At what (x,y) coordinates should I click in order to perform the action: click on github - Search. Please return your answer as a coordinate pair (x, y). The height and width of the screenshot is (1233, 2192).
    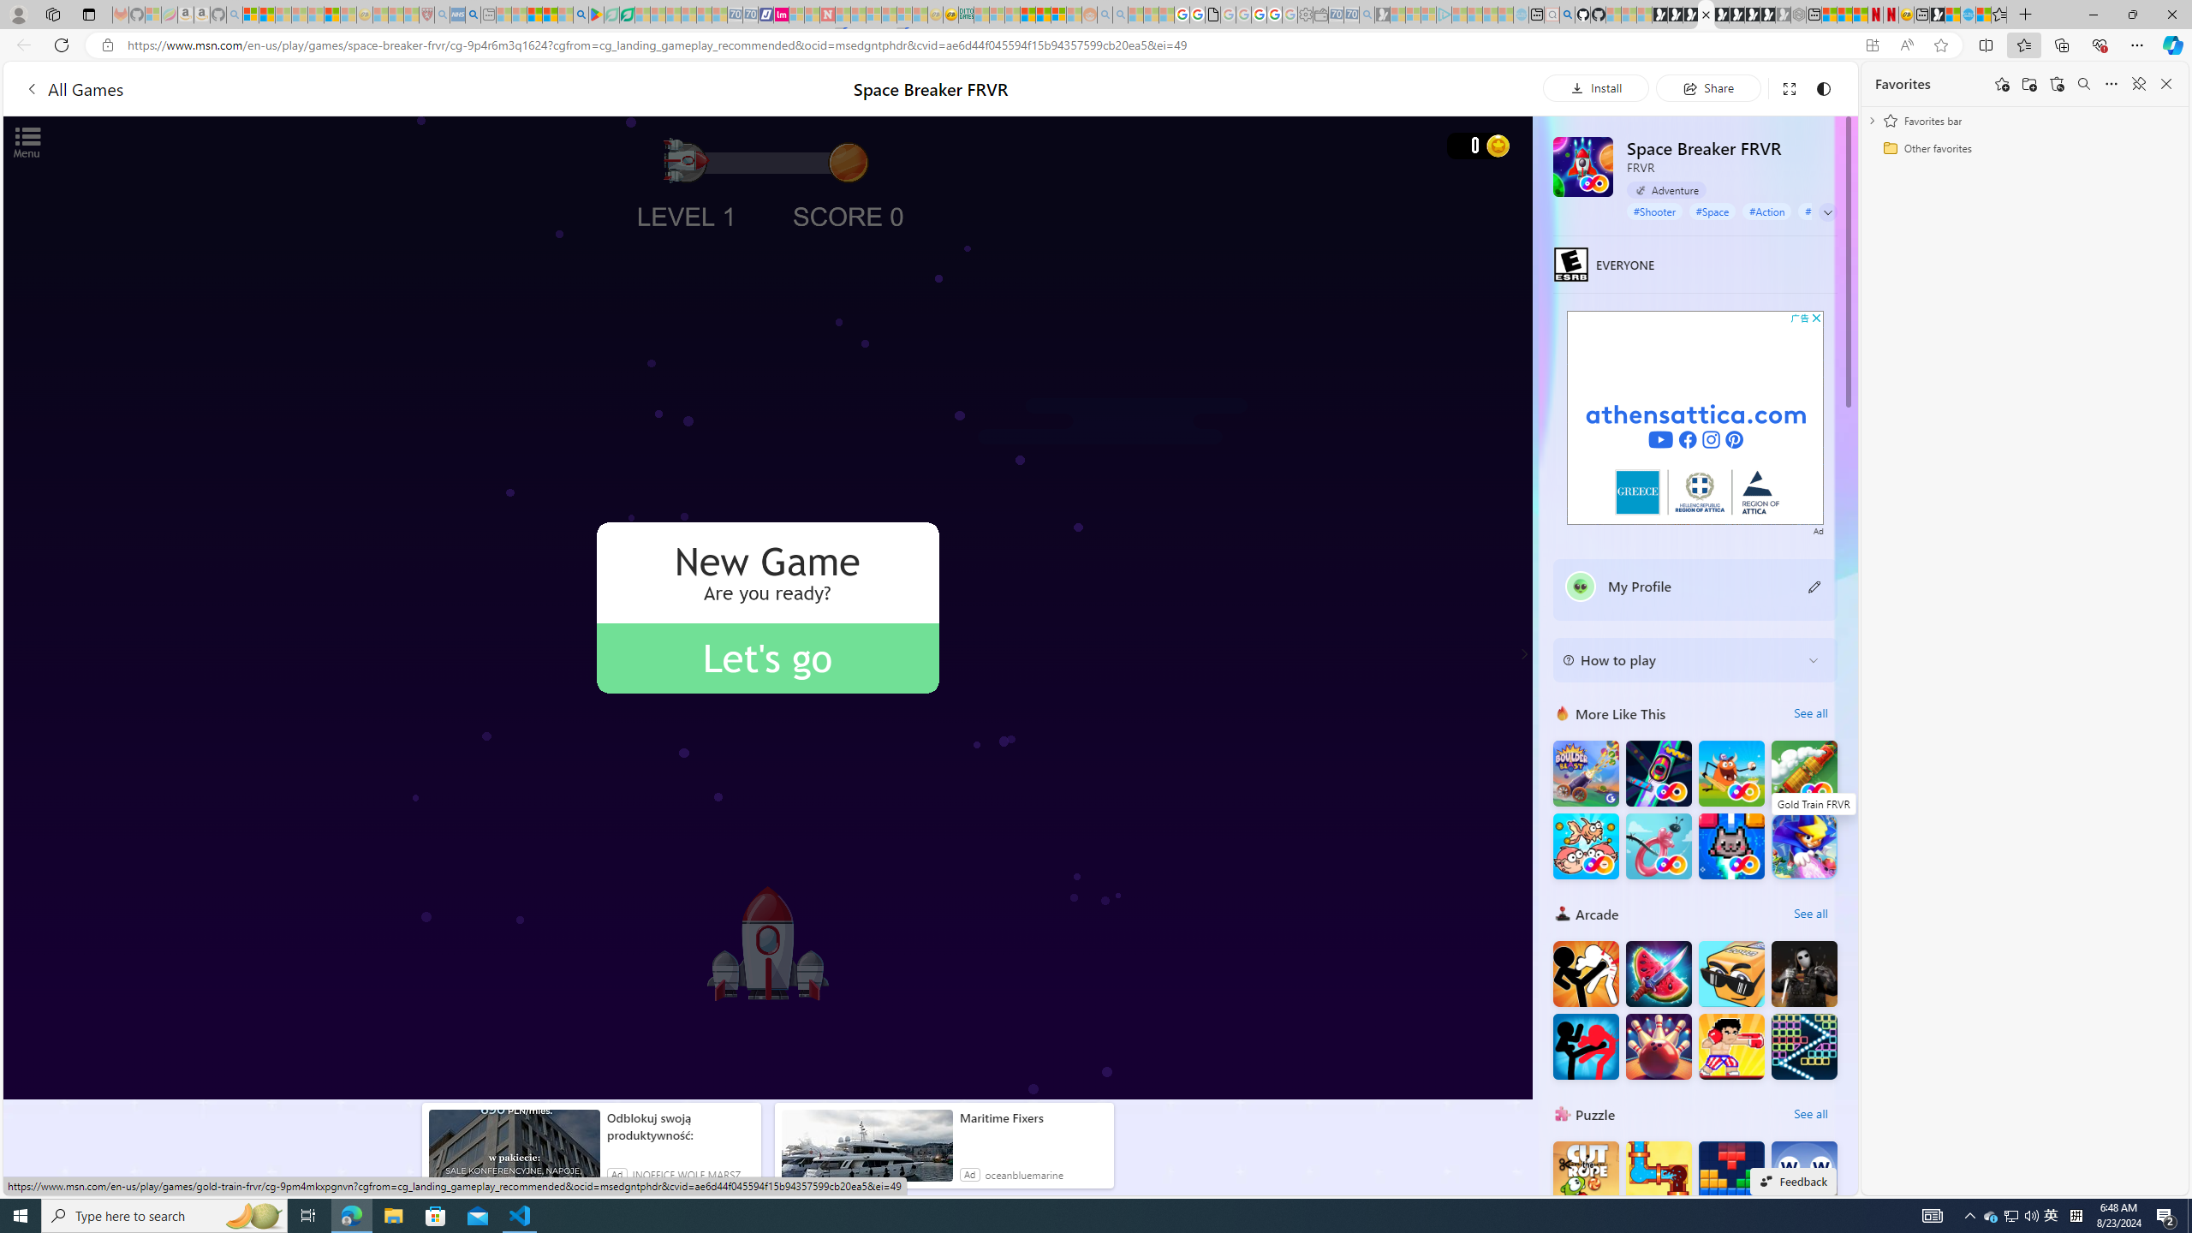
    Looking at the image, I should click on (1567, 15).